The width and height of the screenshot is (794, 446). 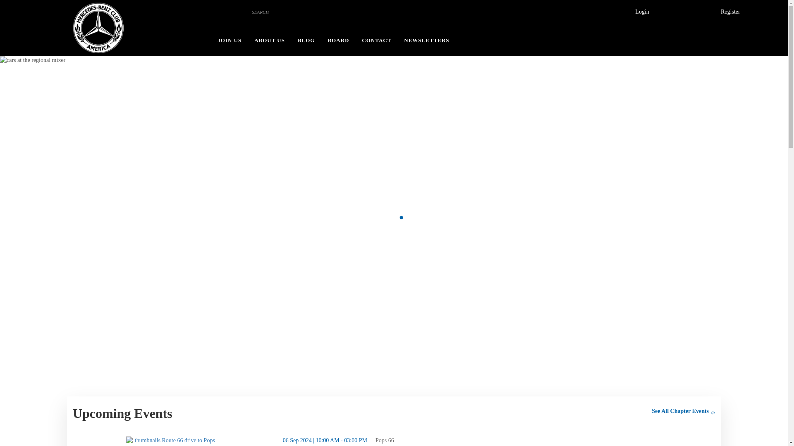 I want to click on Home, so click(x=98, y=28).